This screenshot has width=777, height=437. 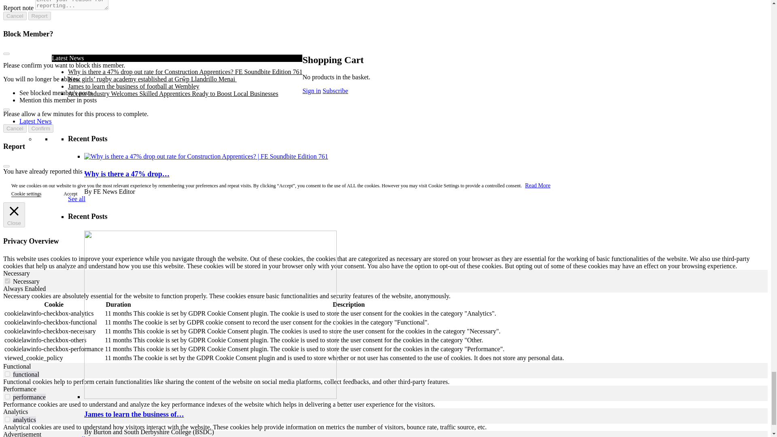 I want to click on on, so click(x=7, y=281).